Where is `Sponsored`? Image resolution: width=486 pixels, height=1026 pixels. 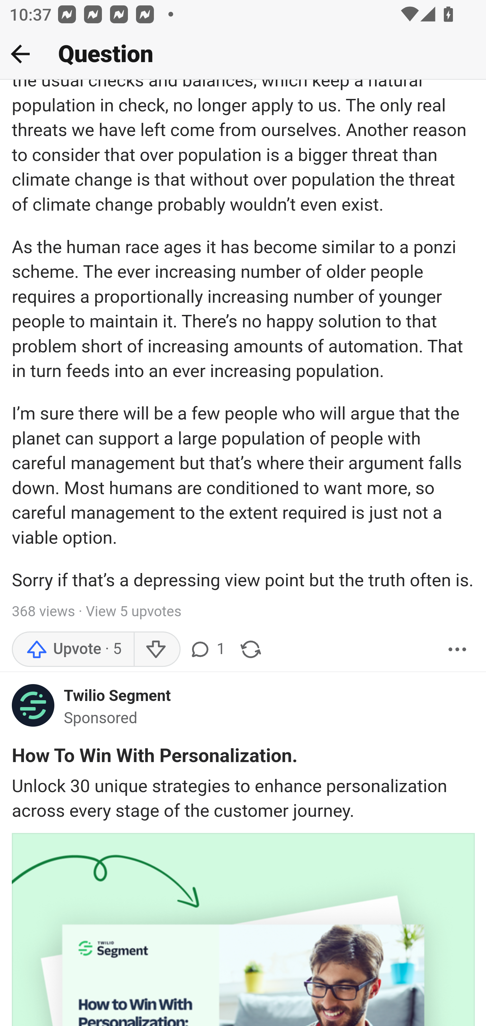
Sponsored is located at coordinates (101, 719).